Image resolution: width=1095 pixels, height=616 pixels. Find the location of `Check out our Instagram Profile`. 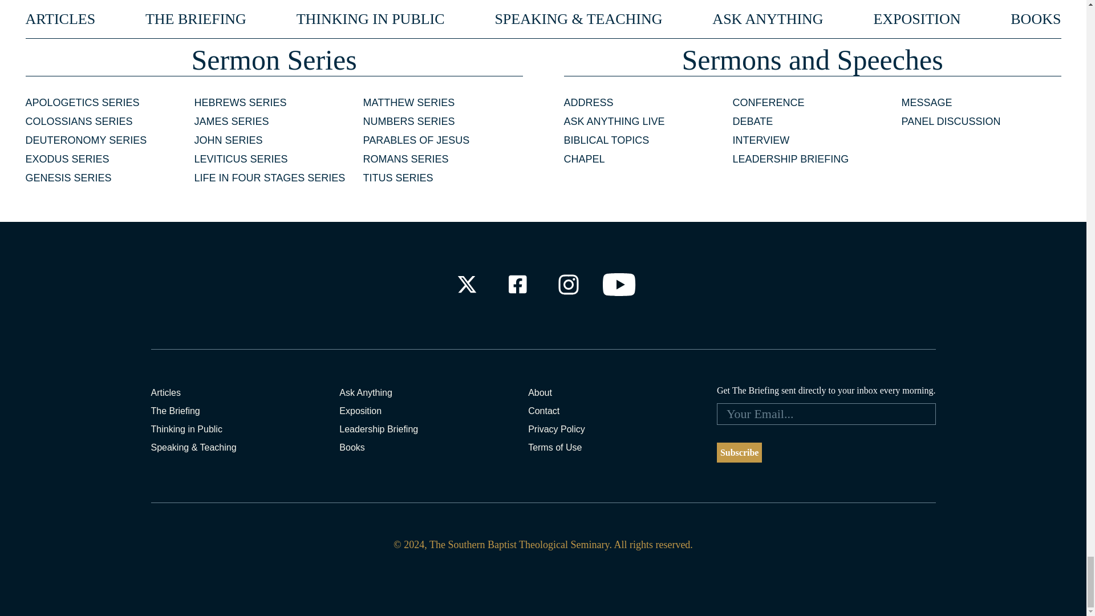

Check out our Instagram Profile is located at coordinates (569, 284).